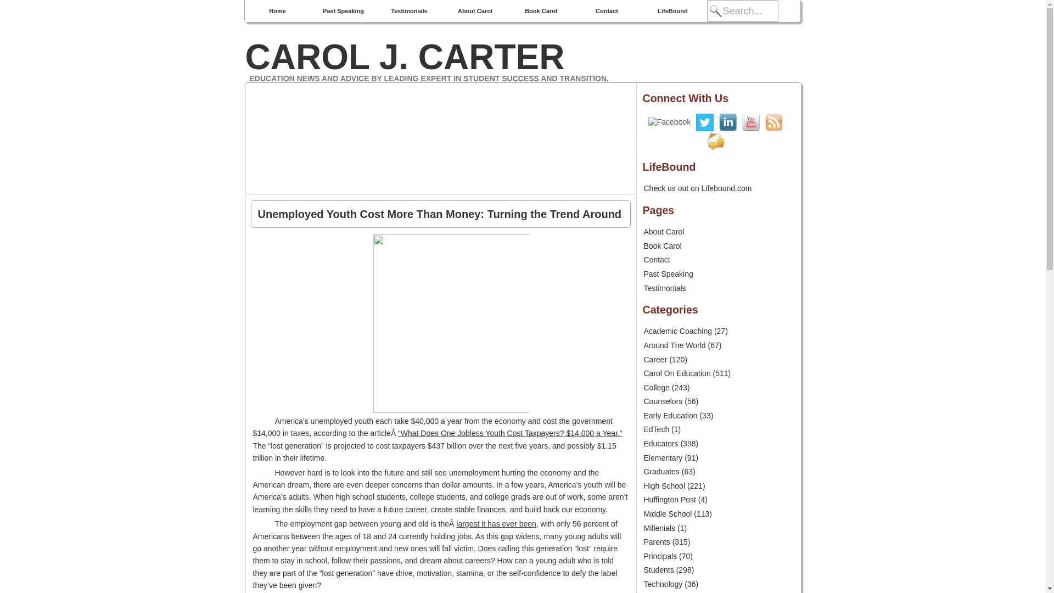  Describe the element at coordinates (278, 11) in the screenshot. I see `Home` at that location.